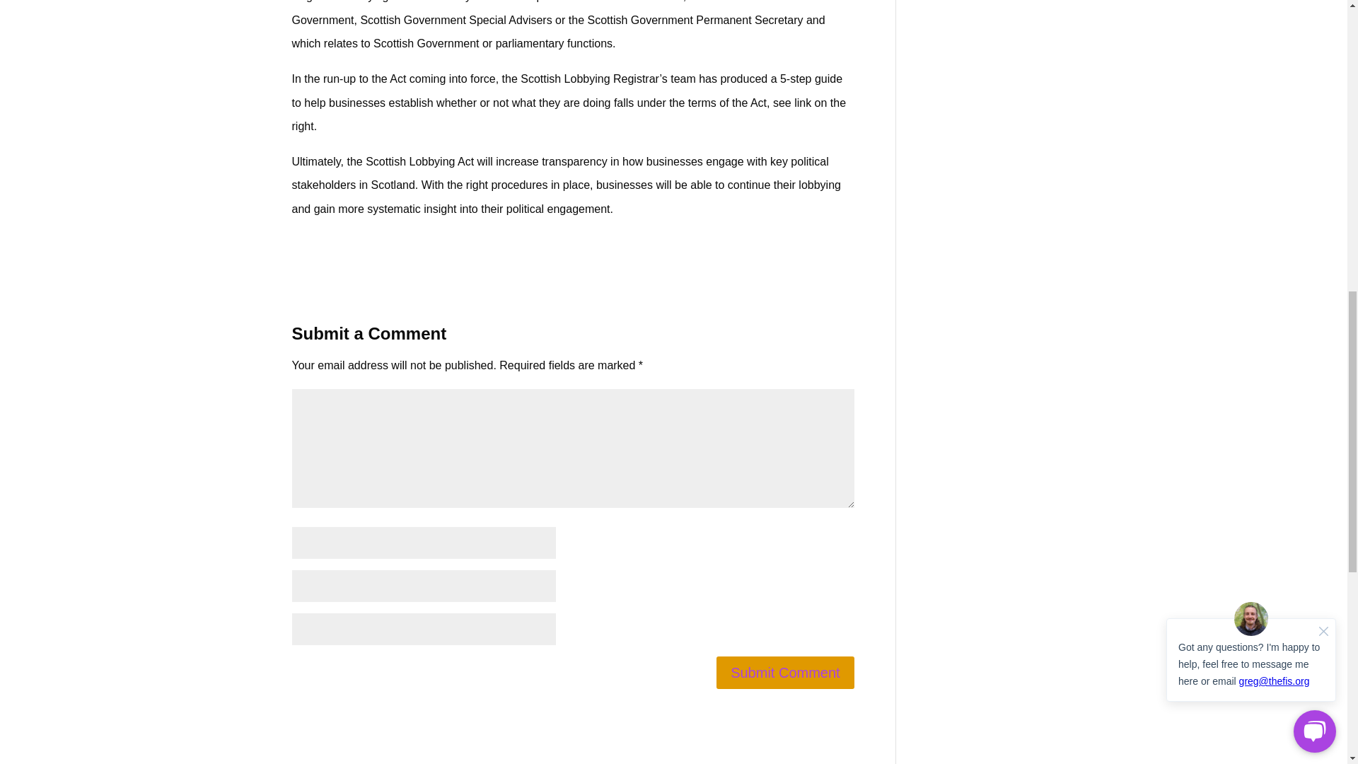 Image resolution: width=1358 pixels, height=764 pixels. I want to click on Submit Comment, so click(785, 672).